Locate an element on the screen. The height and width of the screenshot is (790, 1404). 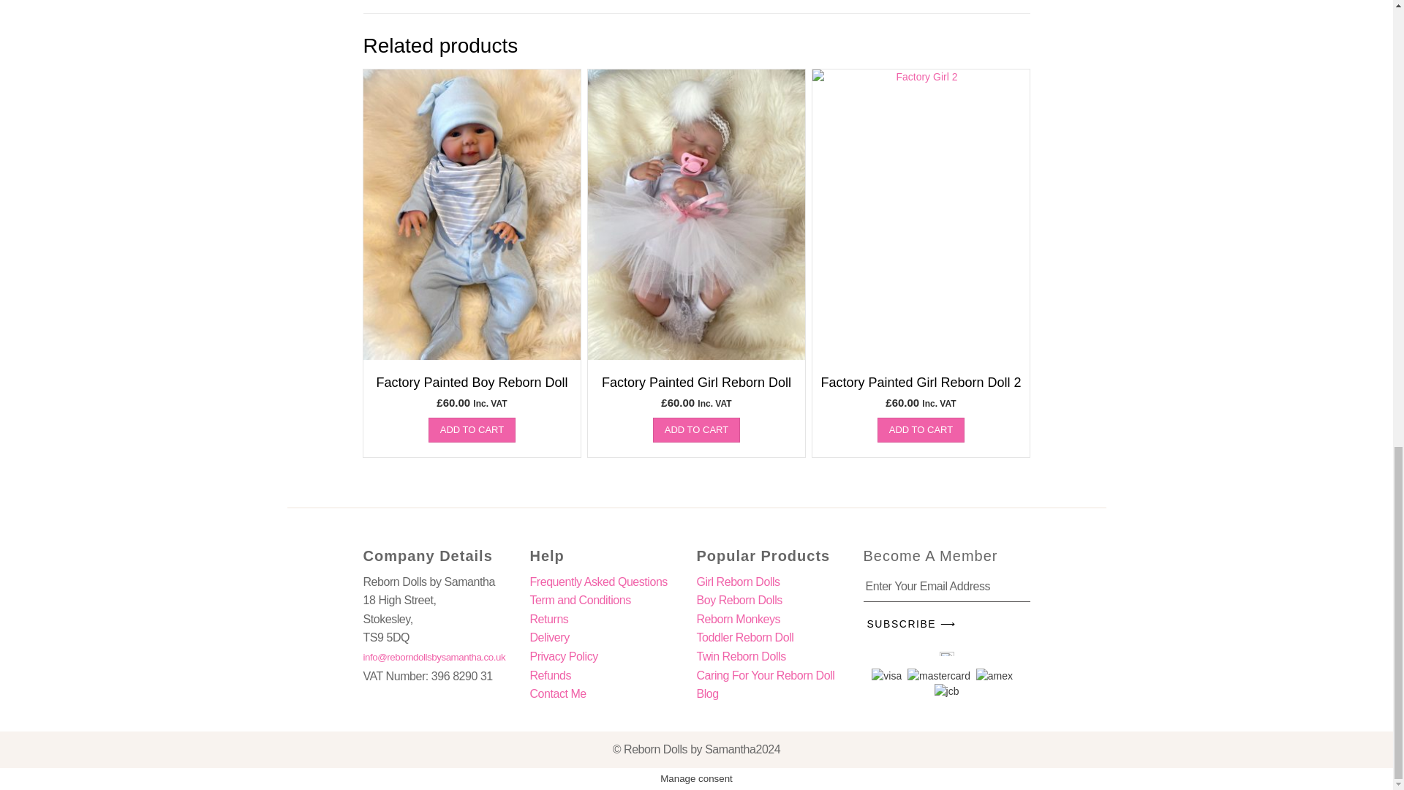
Returns is located at coordinates (548, 619).